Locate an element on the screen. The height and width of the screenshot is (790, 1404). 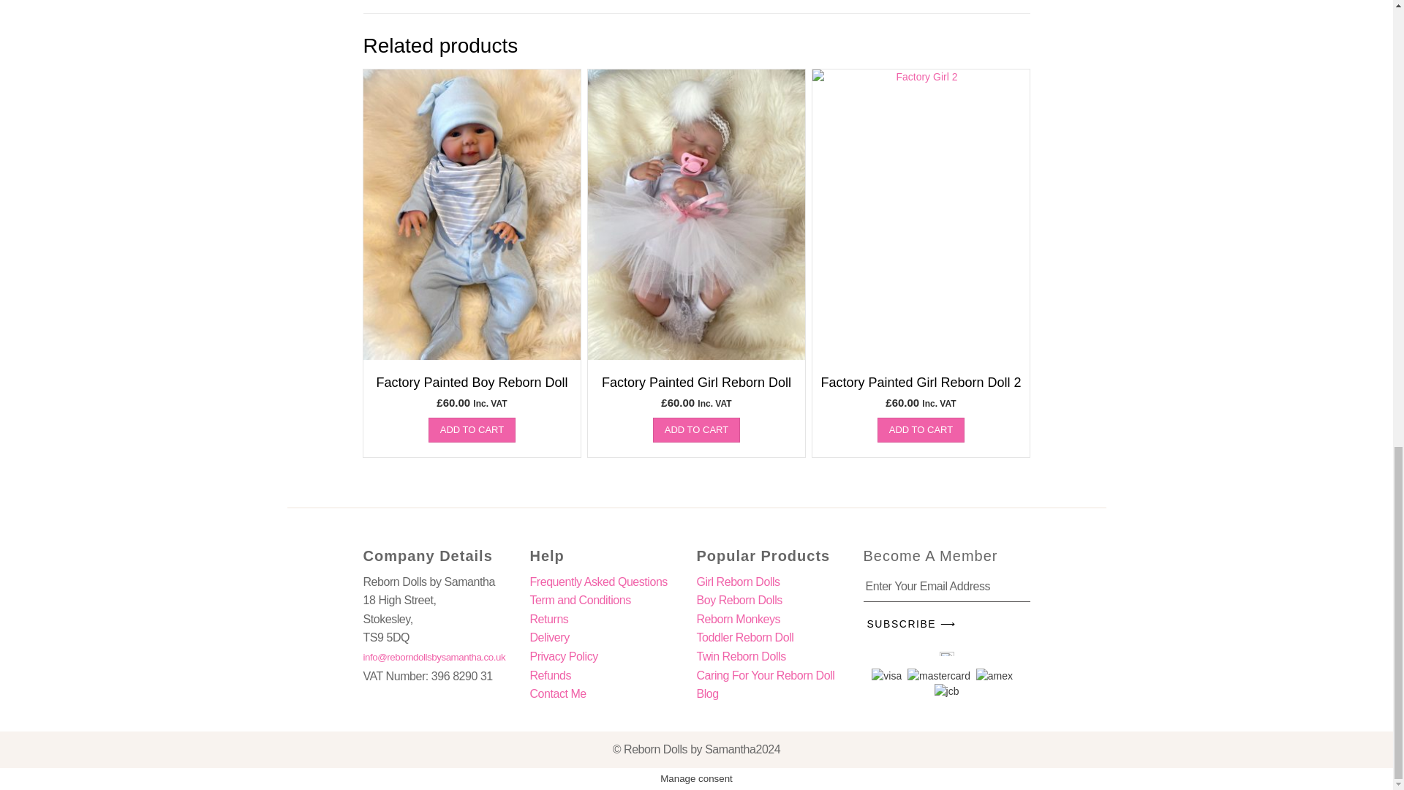
Returns is located at coordinates (548, 619).